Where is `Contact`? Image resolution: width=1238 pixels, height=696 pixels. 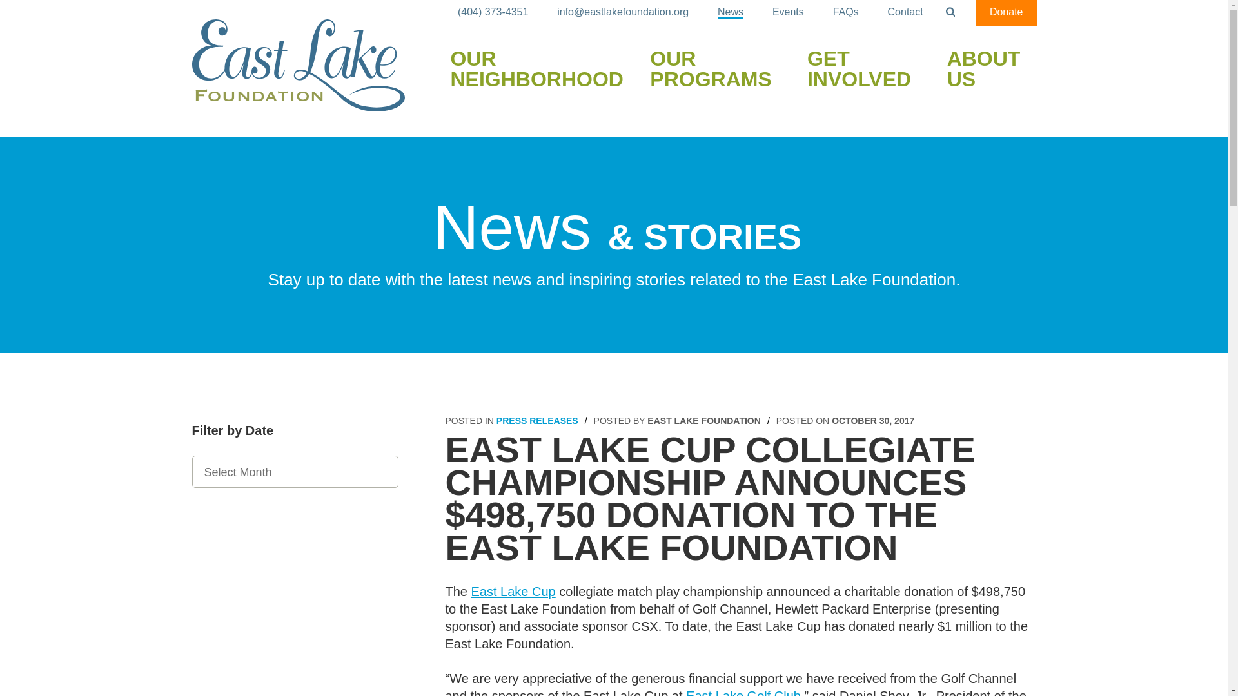 Contact is located at coordinates (905, 13).